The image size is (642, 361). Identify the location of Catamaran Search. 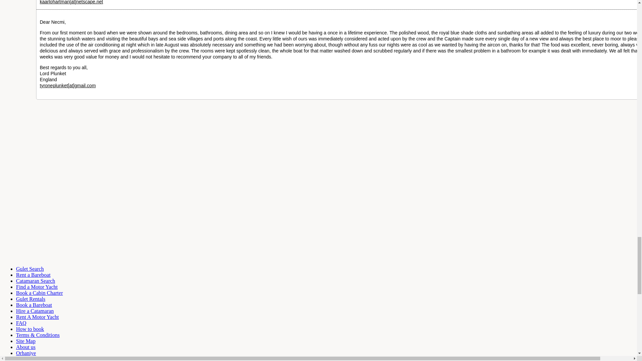
(35, 281).